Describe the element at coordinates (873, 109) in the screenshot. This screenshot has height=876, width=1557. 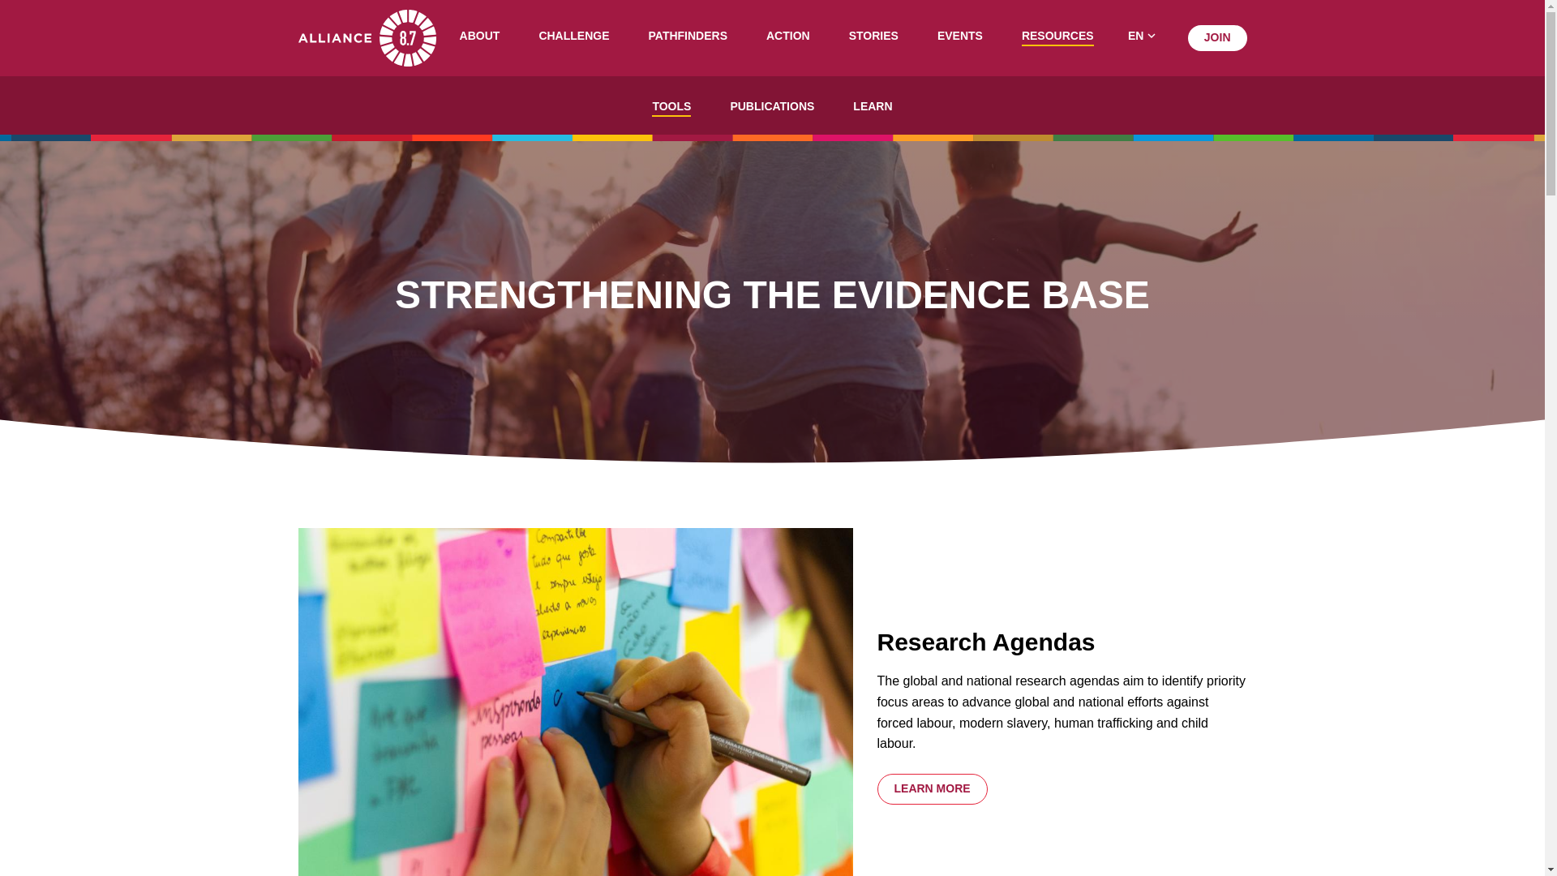
I see `LEARN` at that location.